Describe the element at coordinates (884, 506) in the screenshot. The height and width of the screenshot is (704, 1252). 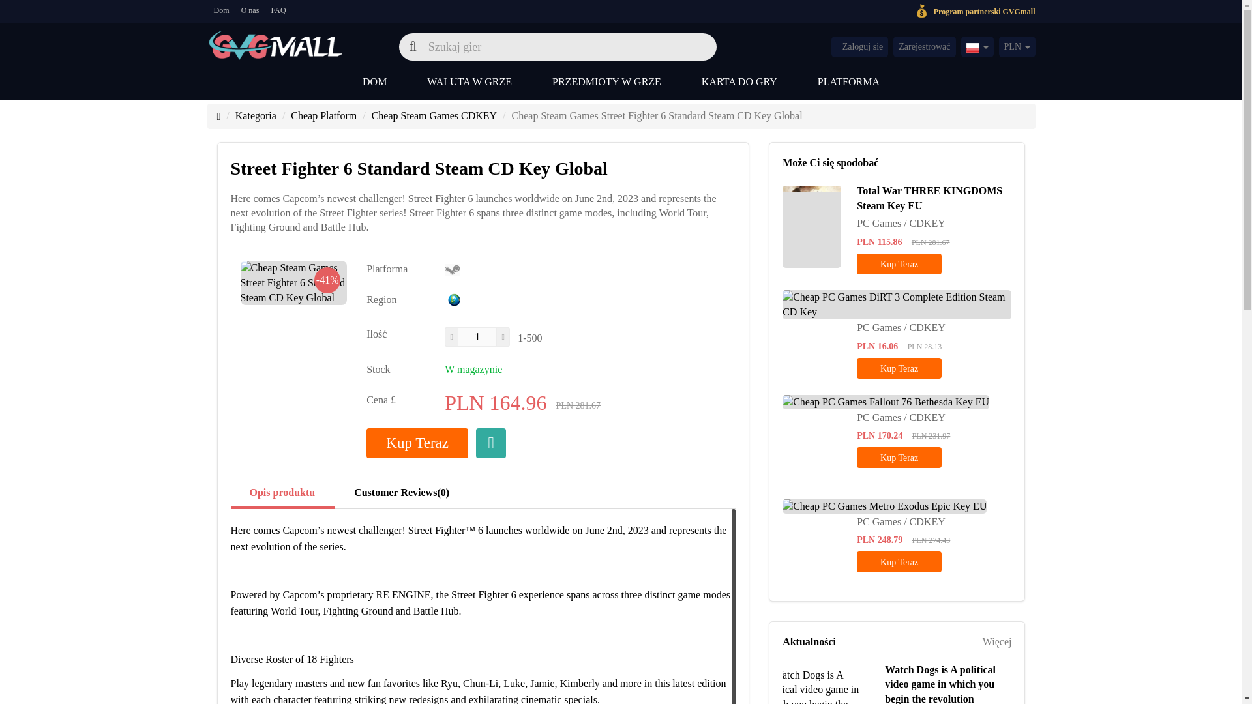
I see `Cheap PC Games  Metro Exodus Epic Key EU` at that location.